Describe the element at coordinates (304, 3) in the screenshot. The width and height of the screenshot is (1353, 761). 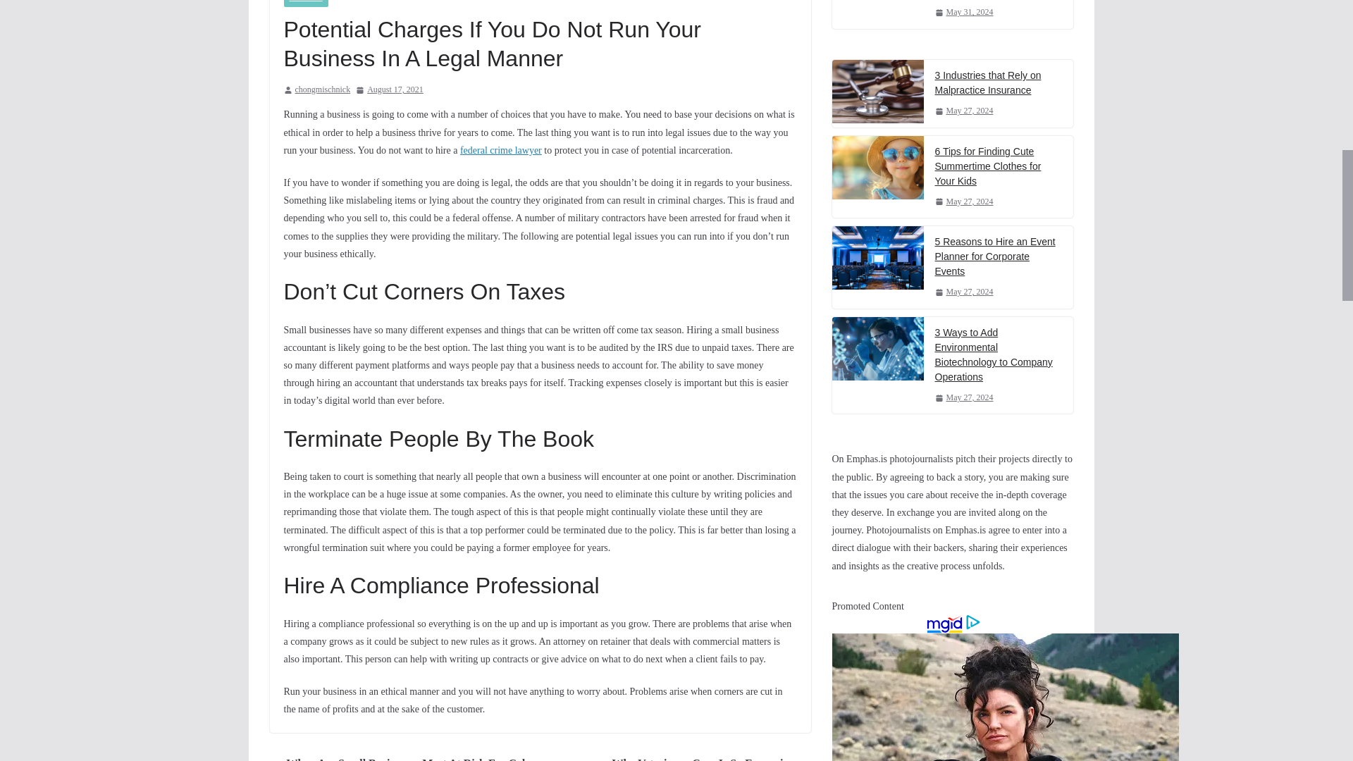
I see `BUSINESS` at that location.